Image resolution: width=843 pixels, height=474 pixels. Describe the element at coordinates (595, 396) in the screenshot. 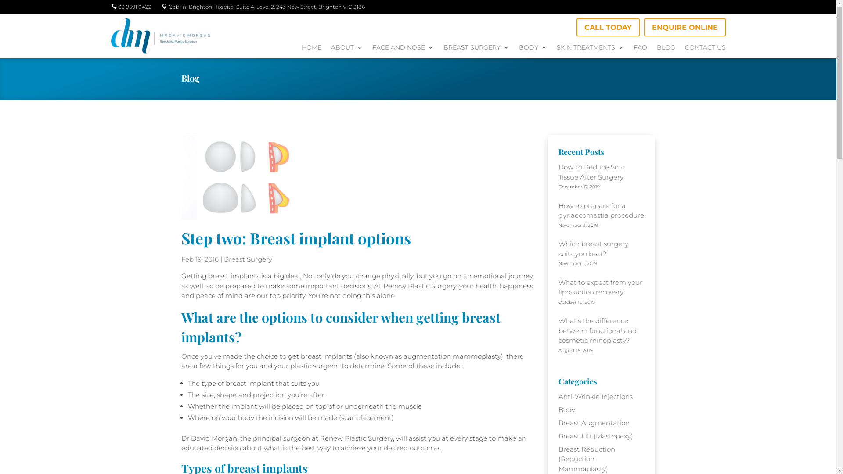

I see `Anti-Wrinkle Injections` at that location.